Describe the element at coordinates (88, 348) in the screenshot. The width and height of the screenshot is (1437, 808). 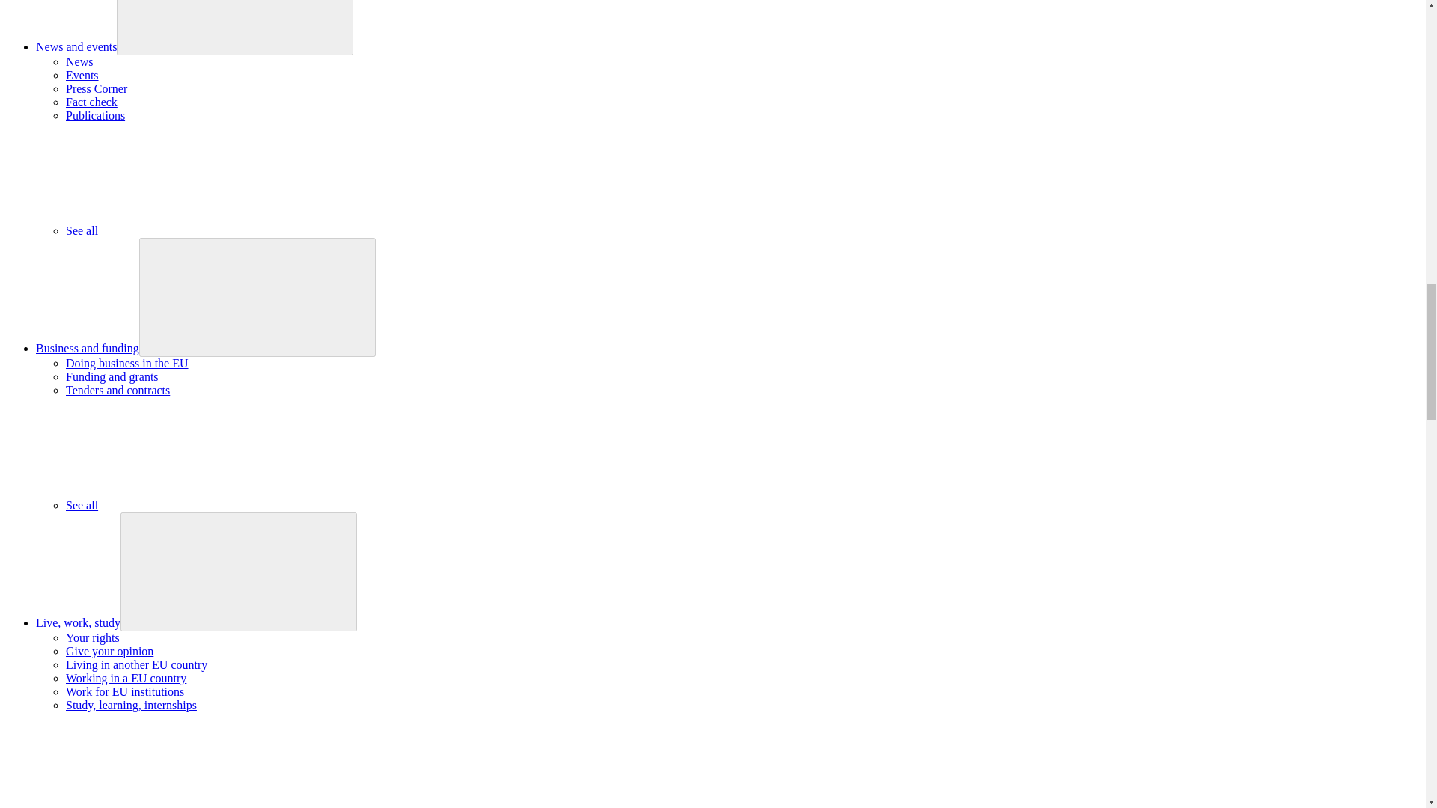
I see `Business and funding` at that location.